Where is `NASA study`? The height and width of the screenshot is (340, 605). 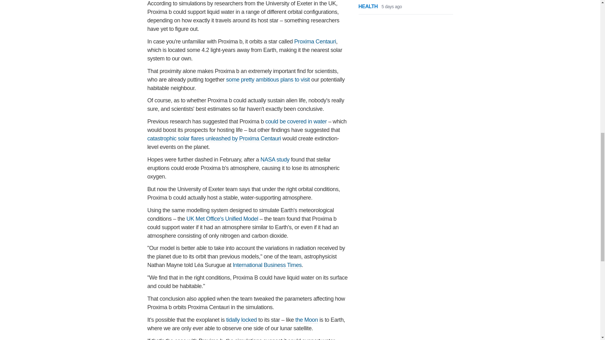 NASA study is located at coordinates (275, 160).